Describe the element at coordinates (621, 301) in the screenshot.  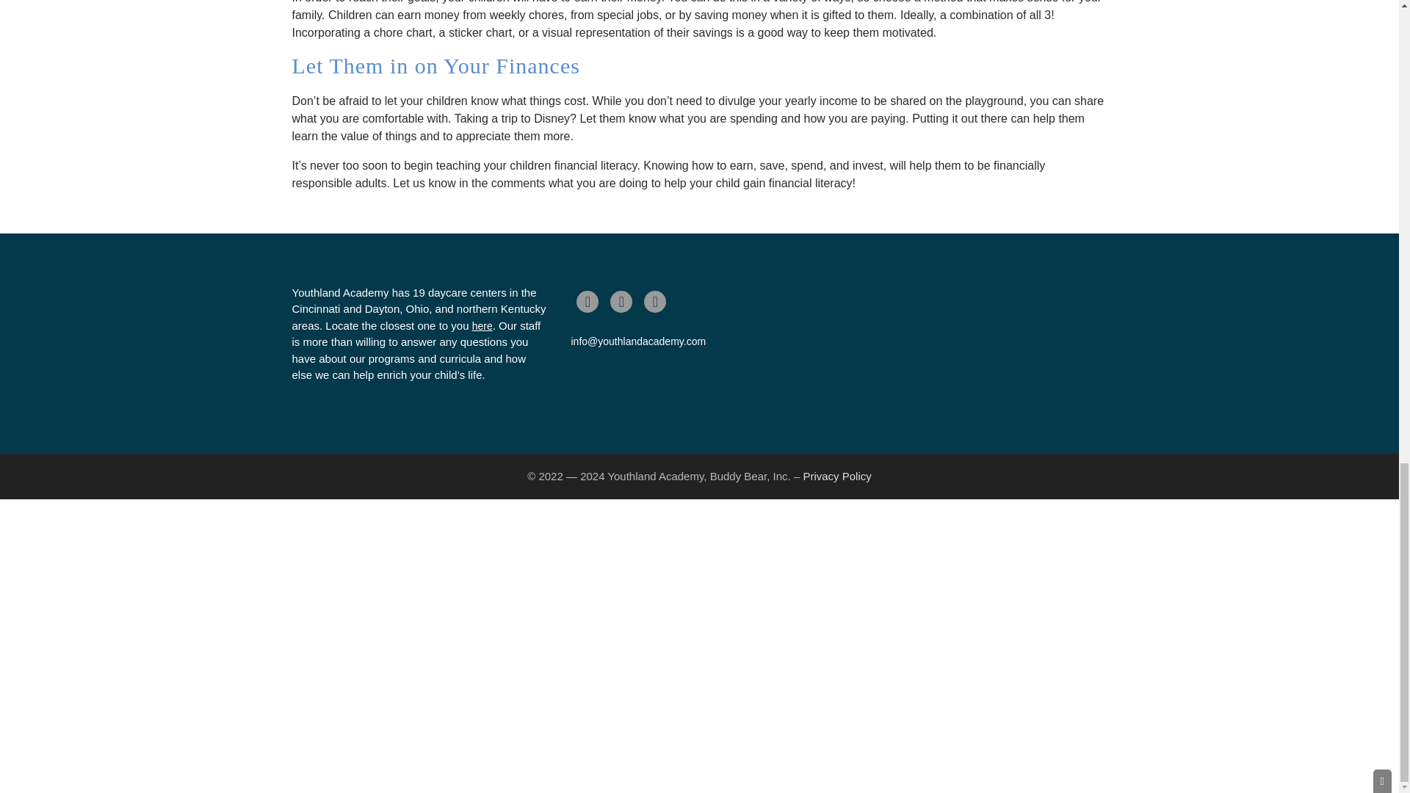
I see `twitter` at that location.